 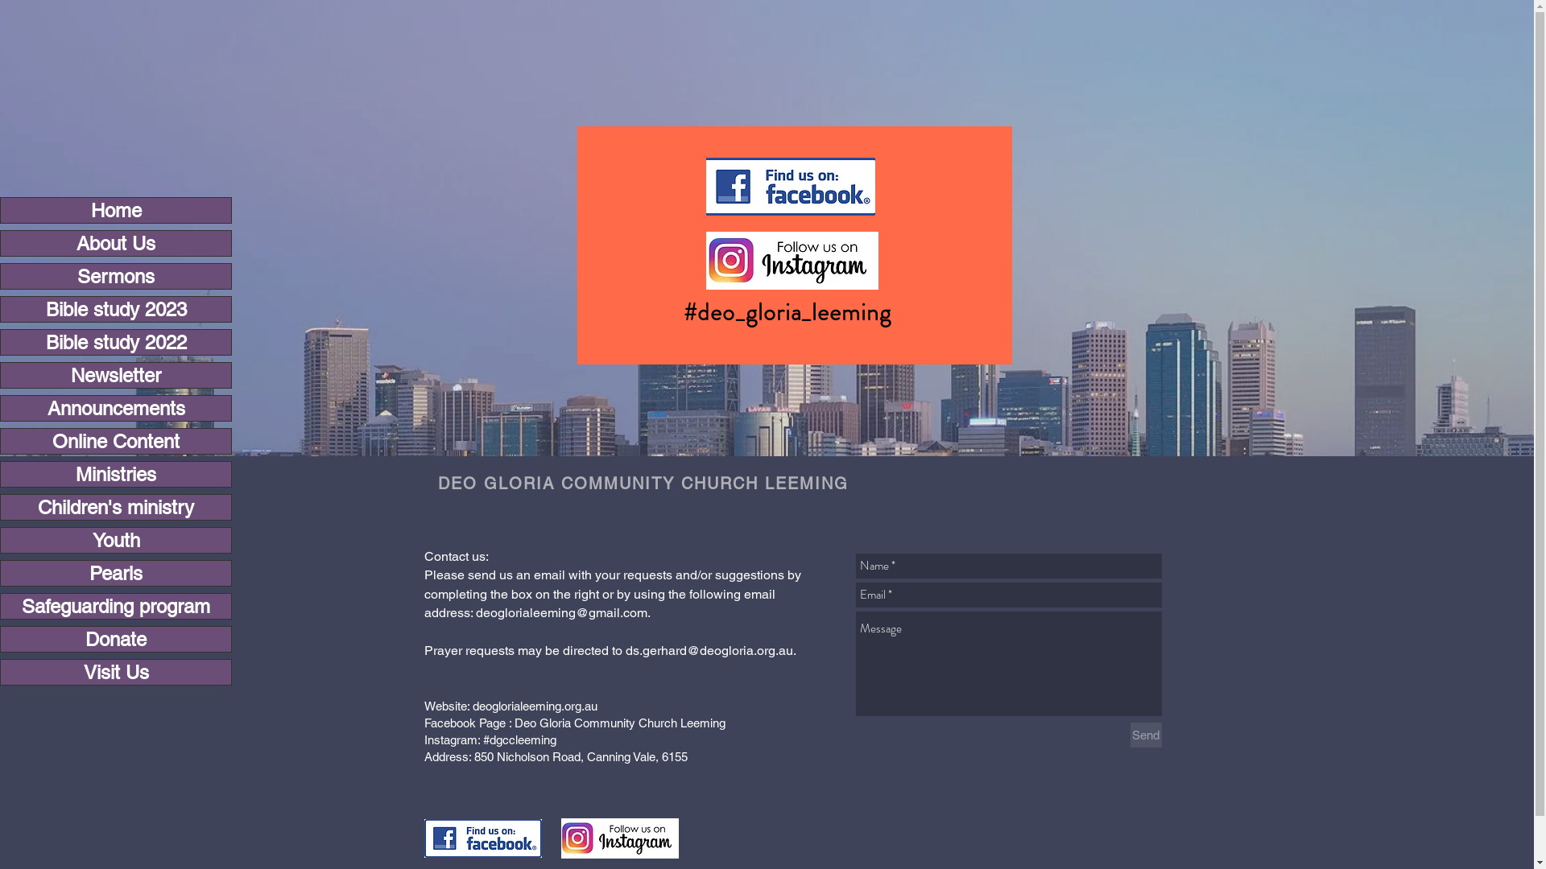 What do you see at coordinates (116, 277) in the screenshot?
I see `Sermons` at bounding box center [116, 277].